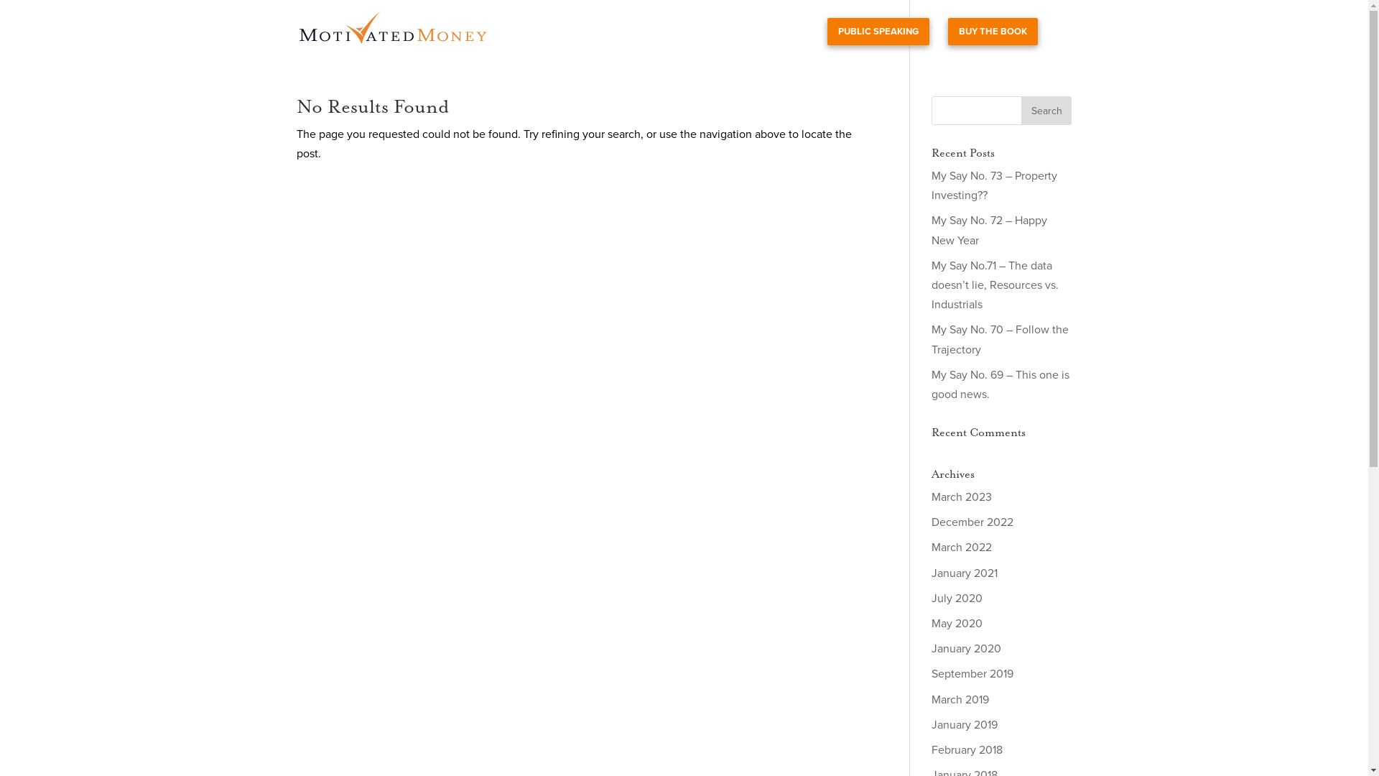 This screenshot has height=776, width=1379. What do you see at coordinates (962, 548) in the screenshot?
I see `March 2022` at bounding box center [962, 548].